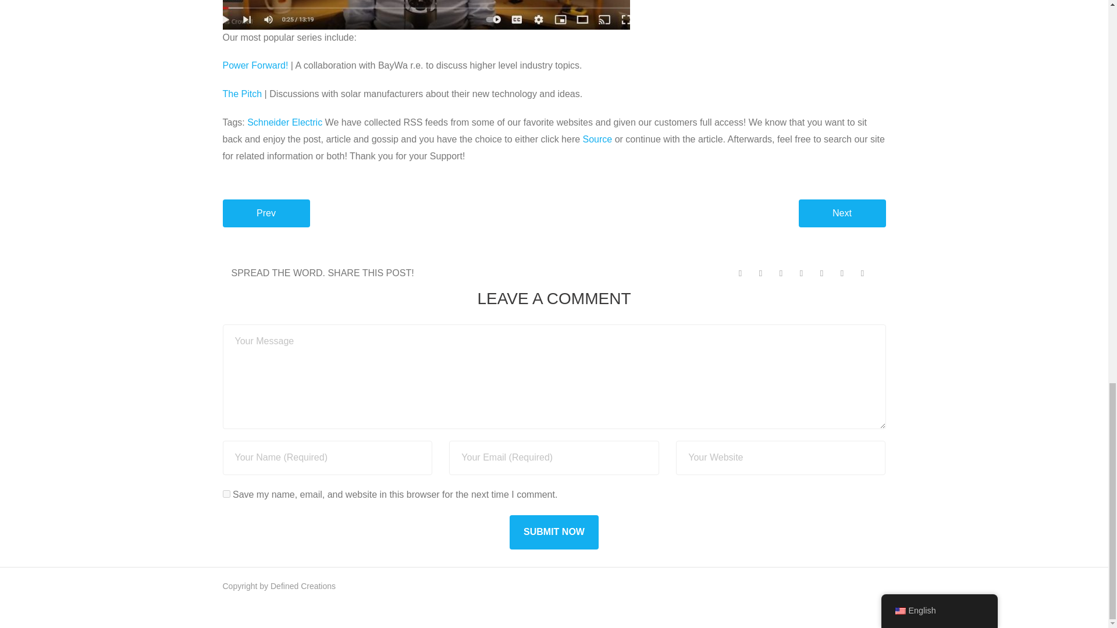 Image resolution: width=1117 pixels, height=628 pixels. What do you see at coordinates (265, 213) in the screenshot?
I see `Prev` at bounding box center [265, 213].